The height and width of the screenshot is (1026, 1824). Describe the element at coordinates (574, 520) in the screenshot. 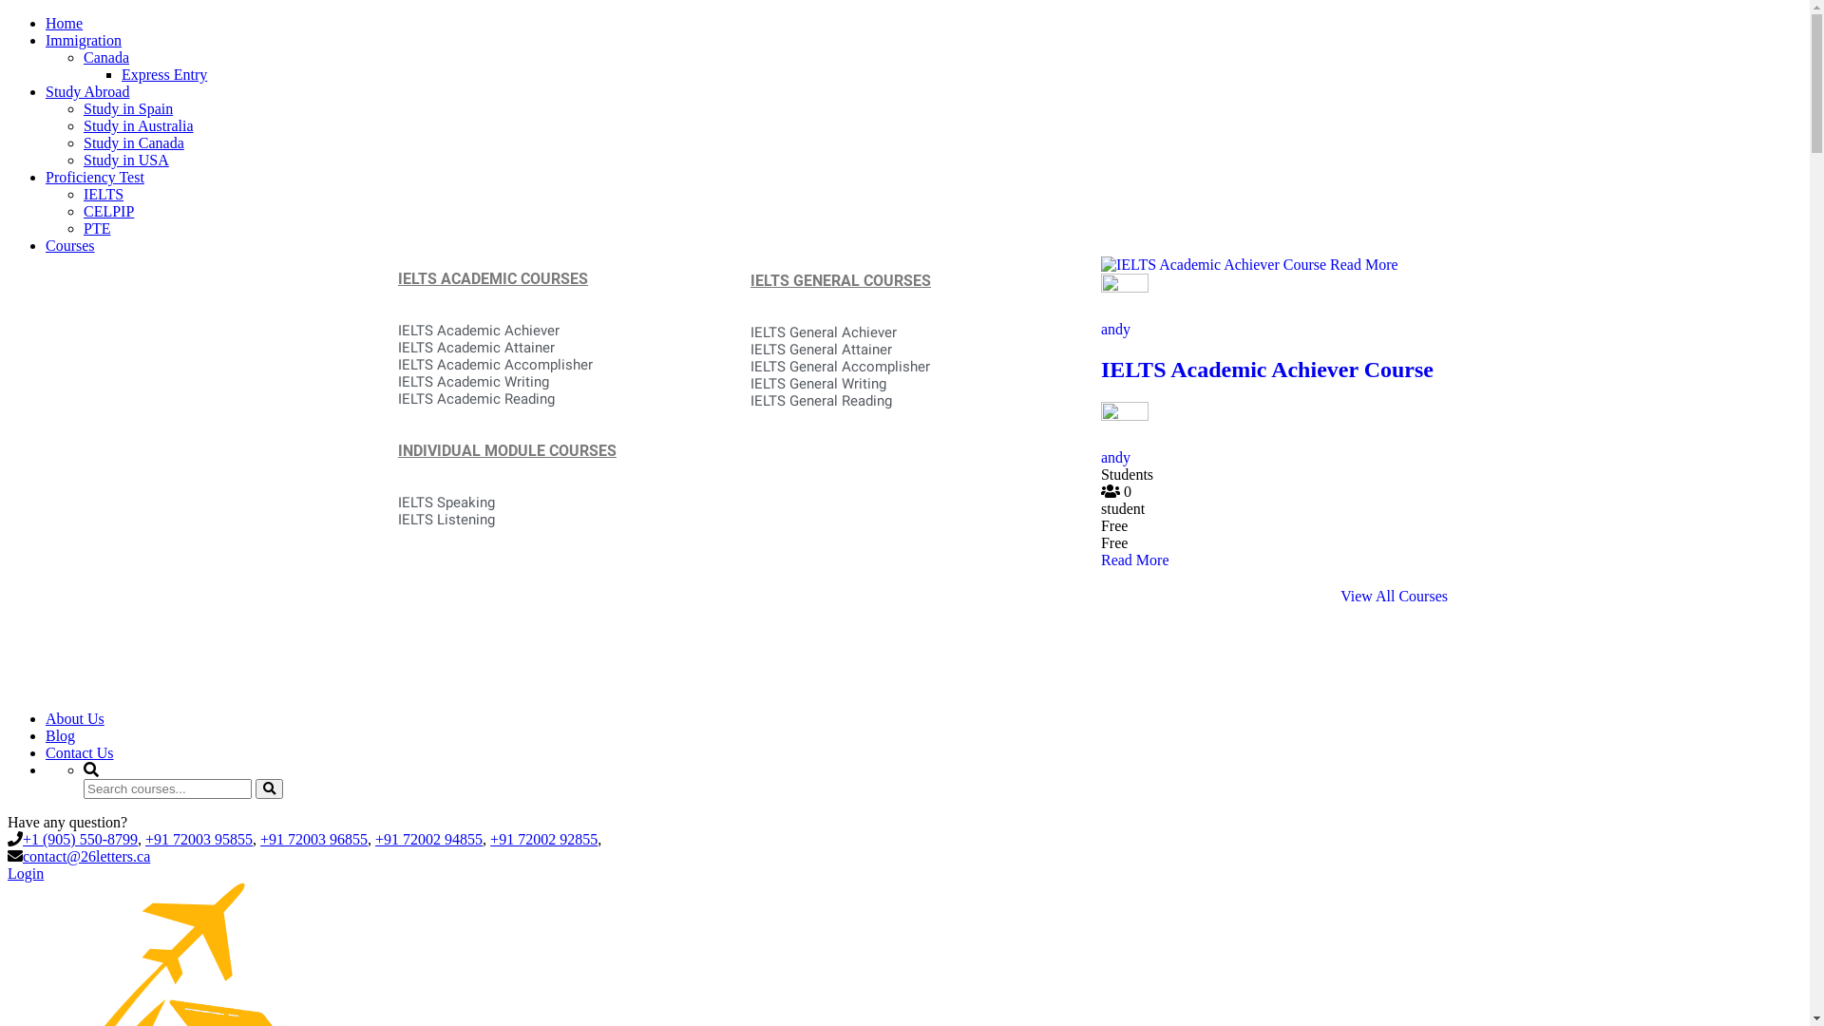

I see `IELTS Listening` at that location.